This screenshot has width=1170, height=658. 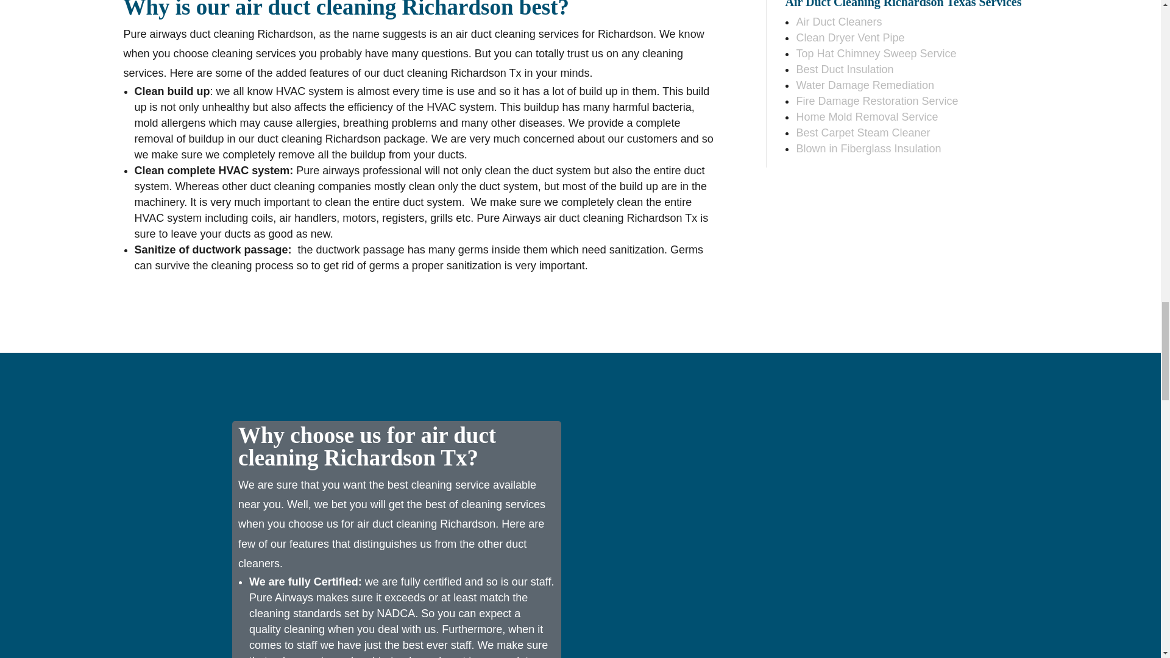 What do you see at coordinates (868, 149) in the screenshot?
I see `Blown in Fiberglass Insulation` at bounding box center [868, 149].